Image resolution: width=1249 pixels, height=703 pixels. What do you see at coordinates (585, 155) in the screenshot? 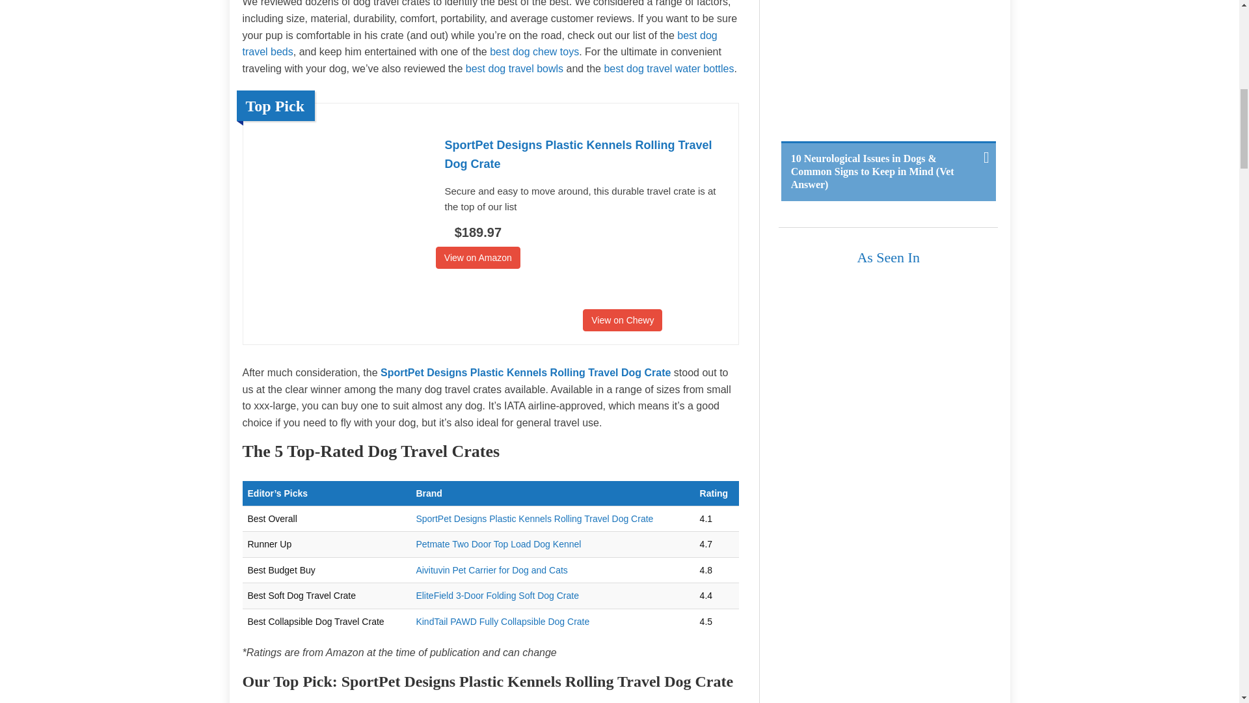
I see `SportPet Designs Plastic Kennels Rolling Travel Dog Crate` at bounding box center [585, 155].